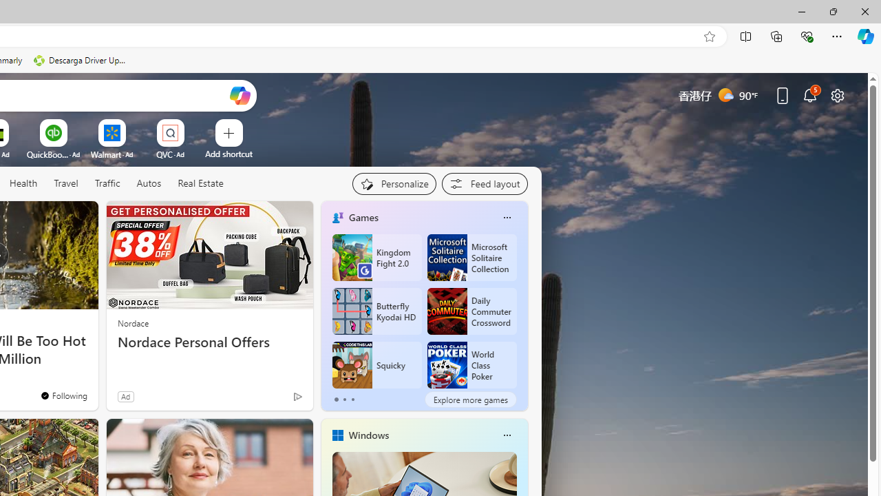  What do you see at coordinates (81, 435) in the screenshot?
I see `See more` at bounding box center [81, 435].